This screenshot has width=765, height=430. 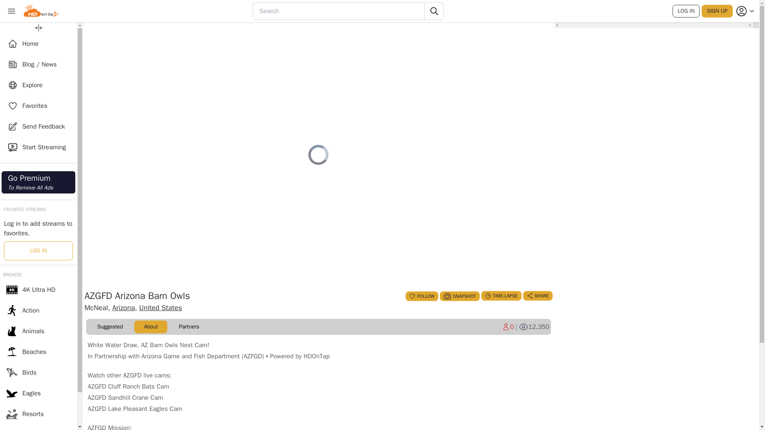 I want to click on Follow this stream, so click(x=422, y=296).